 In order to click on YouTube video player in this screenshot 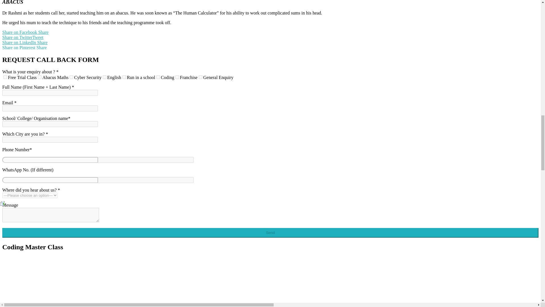, I will do `click(45, 278)`.